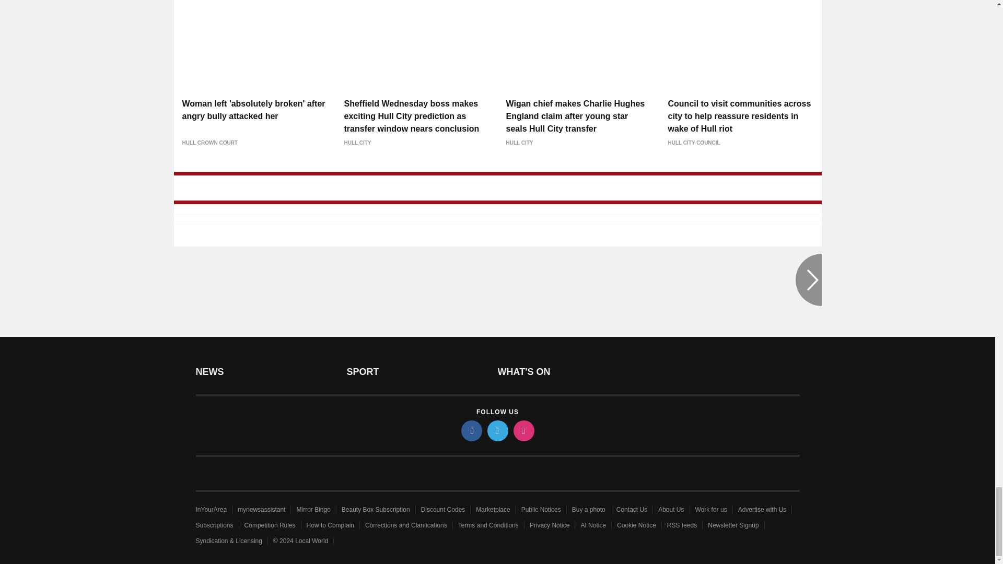  Describe the element at coordinates (471, 430) in the screenshot. I see `facebook` at that location.